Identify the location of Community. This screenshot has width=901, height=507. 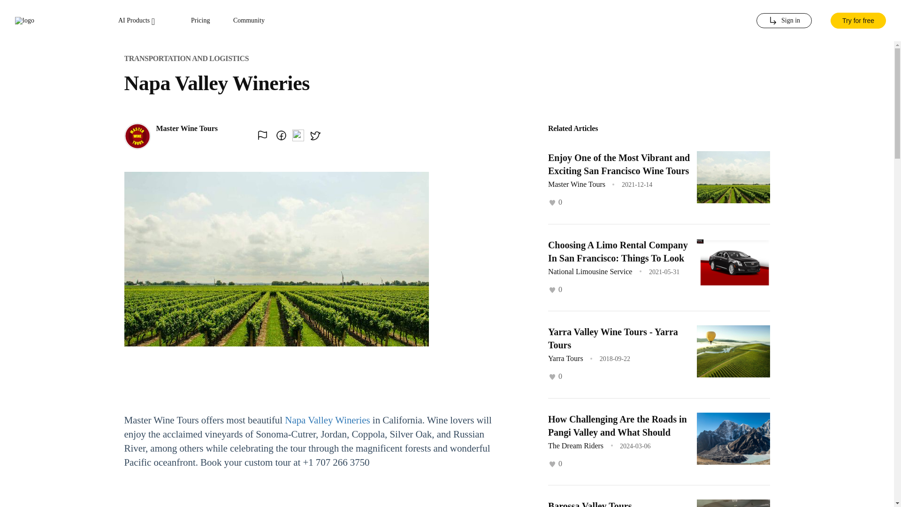
(249, 21).